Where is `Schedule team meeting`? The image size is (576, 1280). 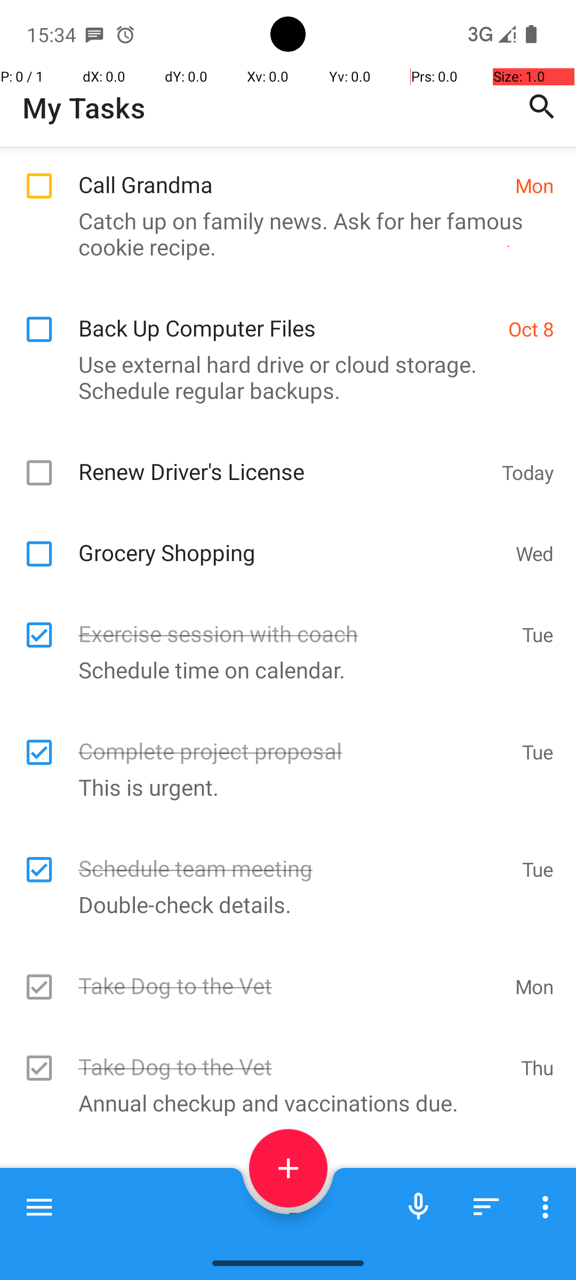 Schedule team meeting is located at coordinates (294, 857).